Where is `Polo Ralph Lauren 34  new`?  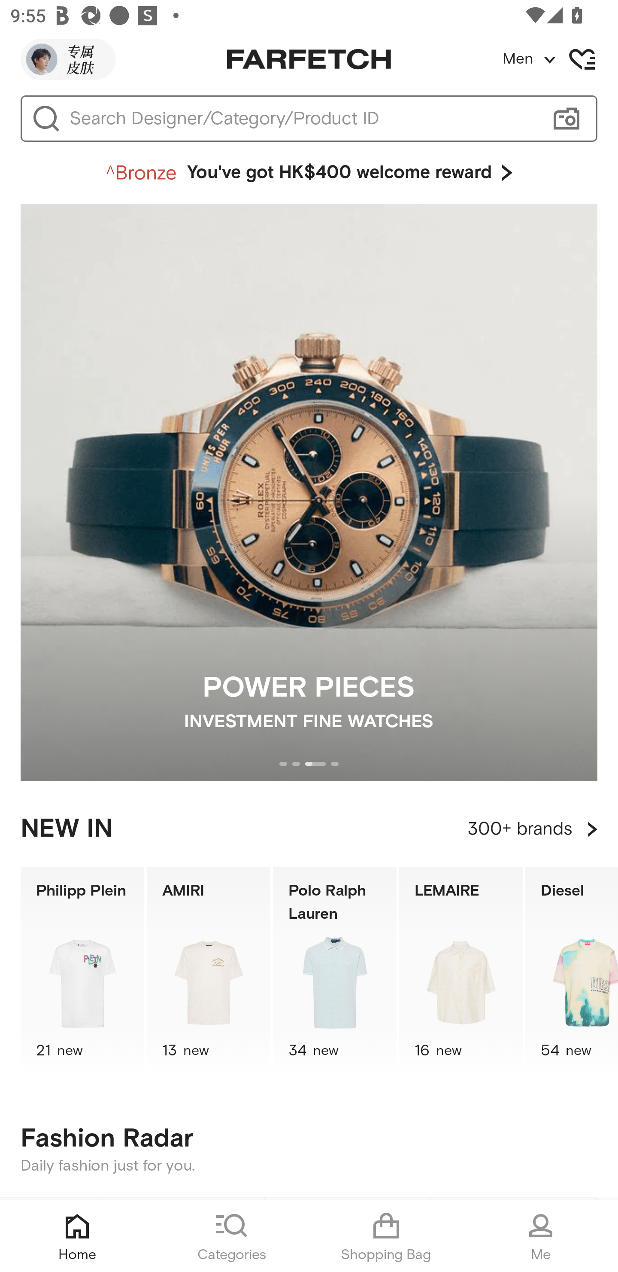
Polo Ralph Lauren 34  new is located at coordinates (335, 971).